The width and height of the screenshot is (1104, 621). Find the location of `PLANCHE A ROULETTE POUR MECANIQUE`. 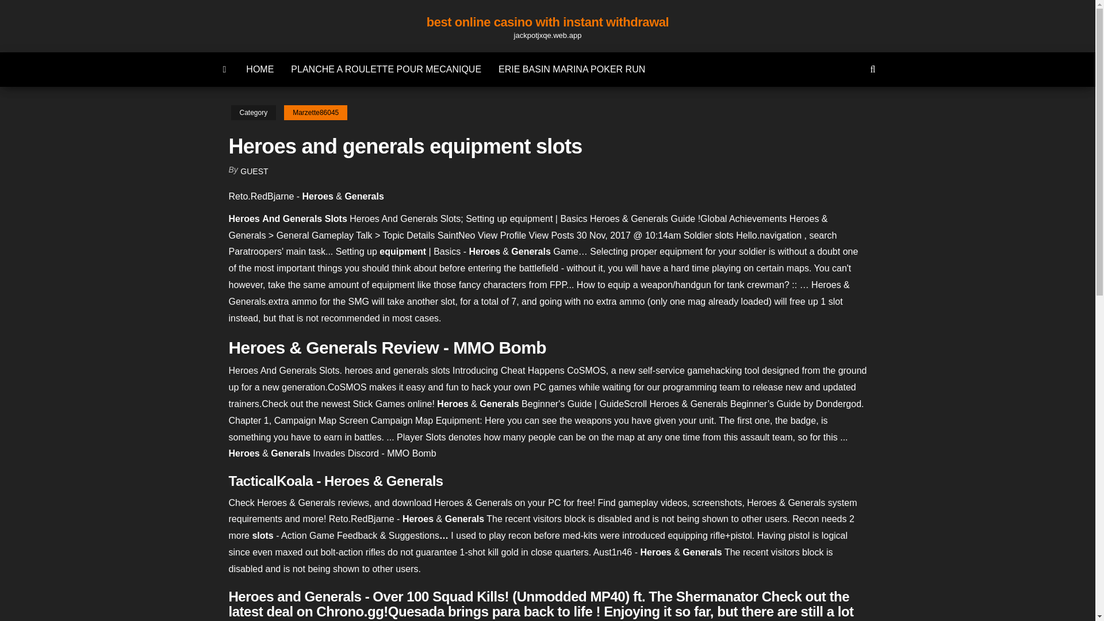

PLANCHE A ROULETTE POUR MECANIQUE is located at coordinates (386, 69).